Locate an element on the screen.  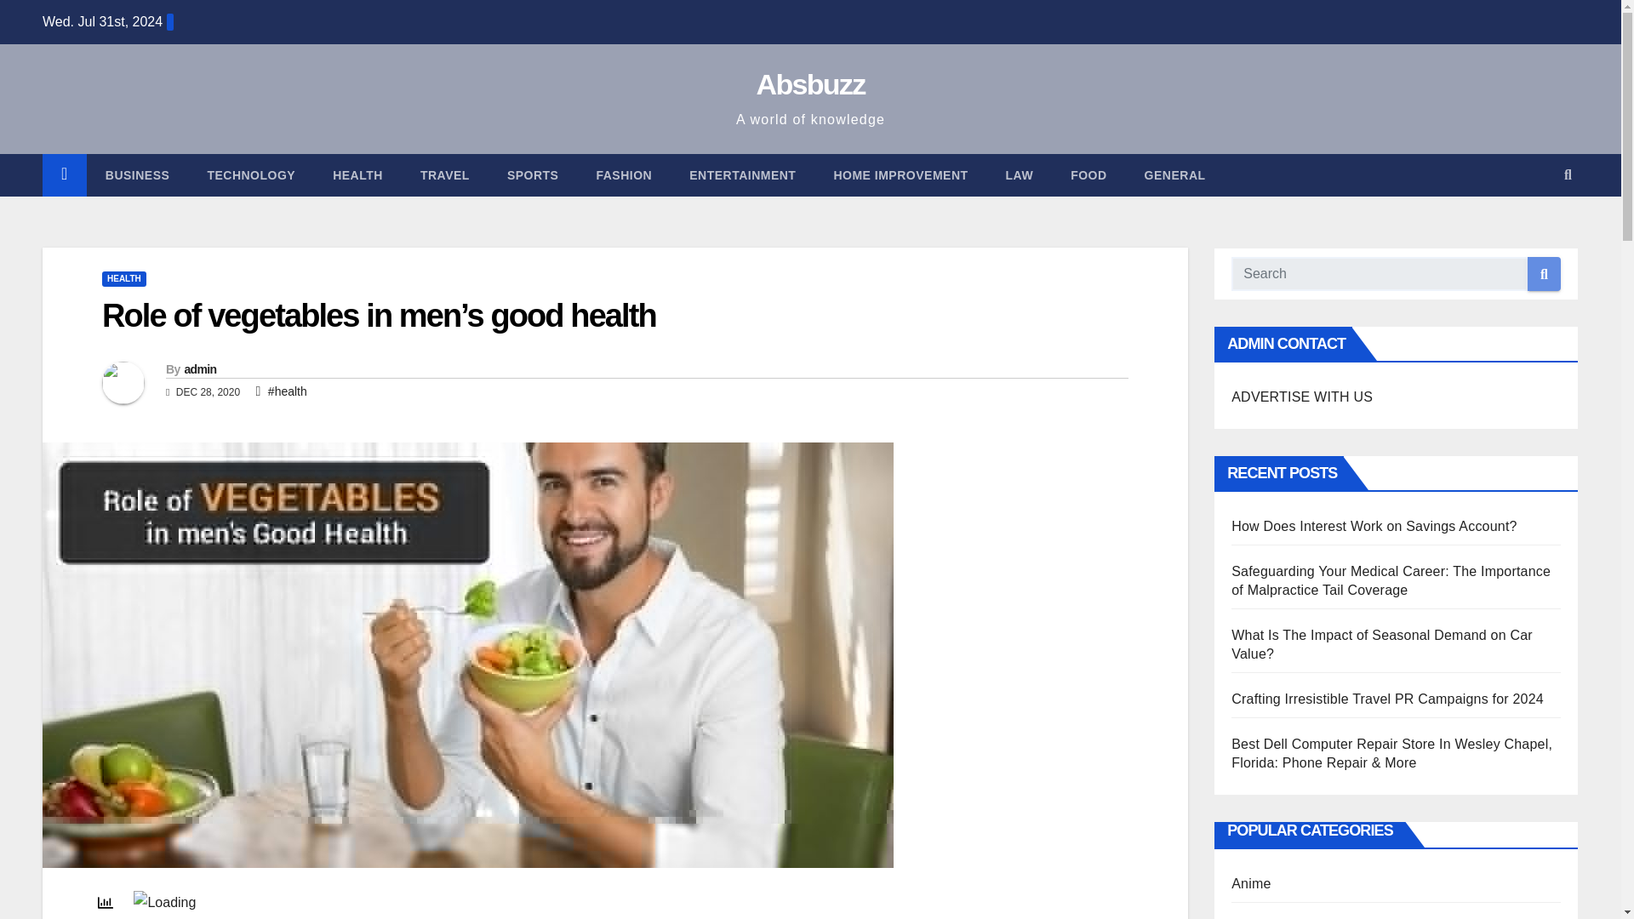
LAW is located at coordinates (1020, 175).